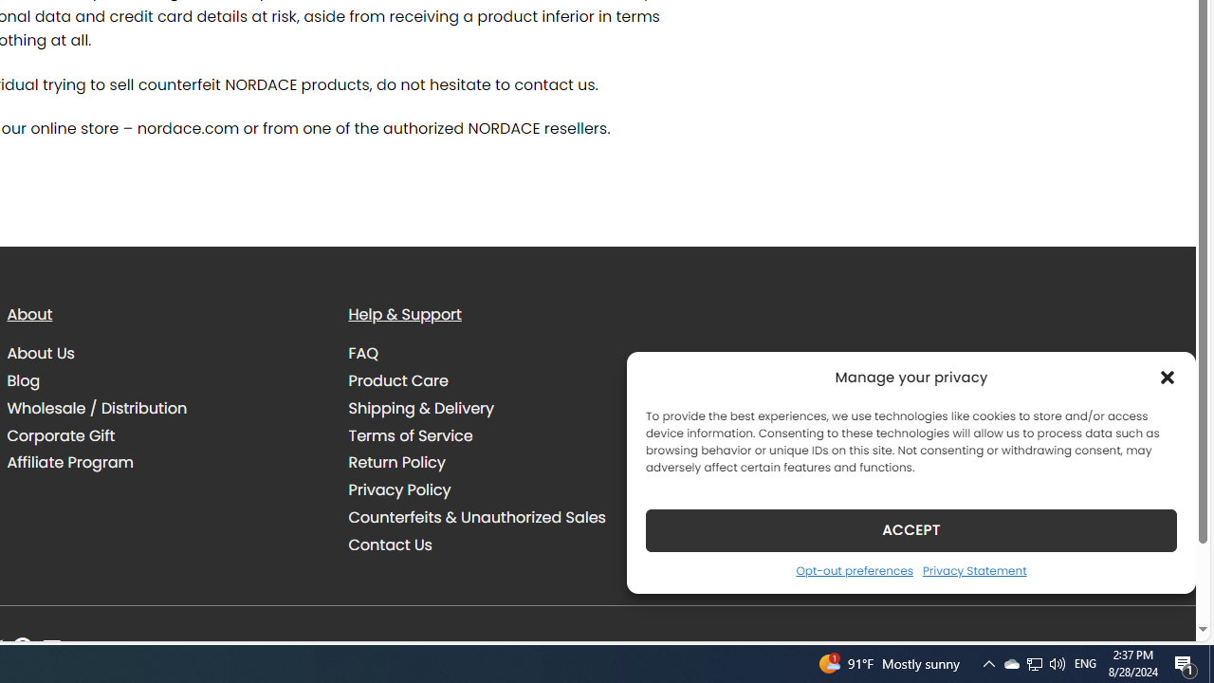 This screenshot has width=1214, height=683. What do you see at coordinates (23, 379) in the screenshot?
I see `Blog` at bounding box center [23, 379].